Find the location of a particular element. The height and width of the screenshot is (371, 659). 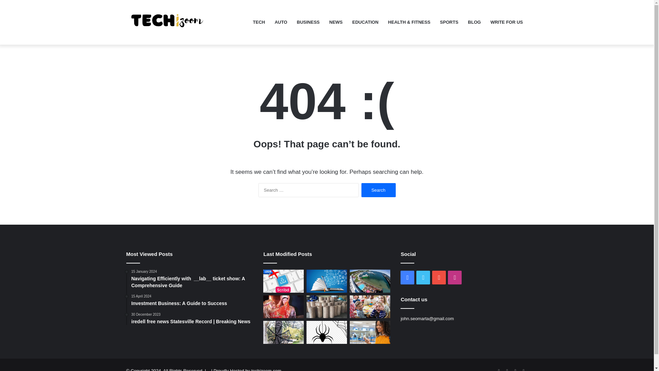

NEWS is located at coordinates (336, 22).